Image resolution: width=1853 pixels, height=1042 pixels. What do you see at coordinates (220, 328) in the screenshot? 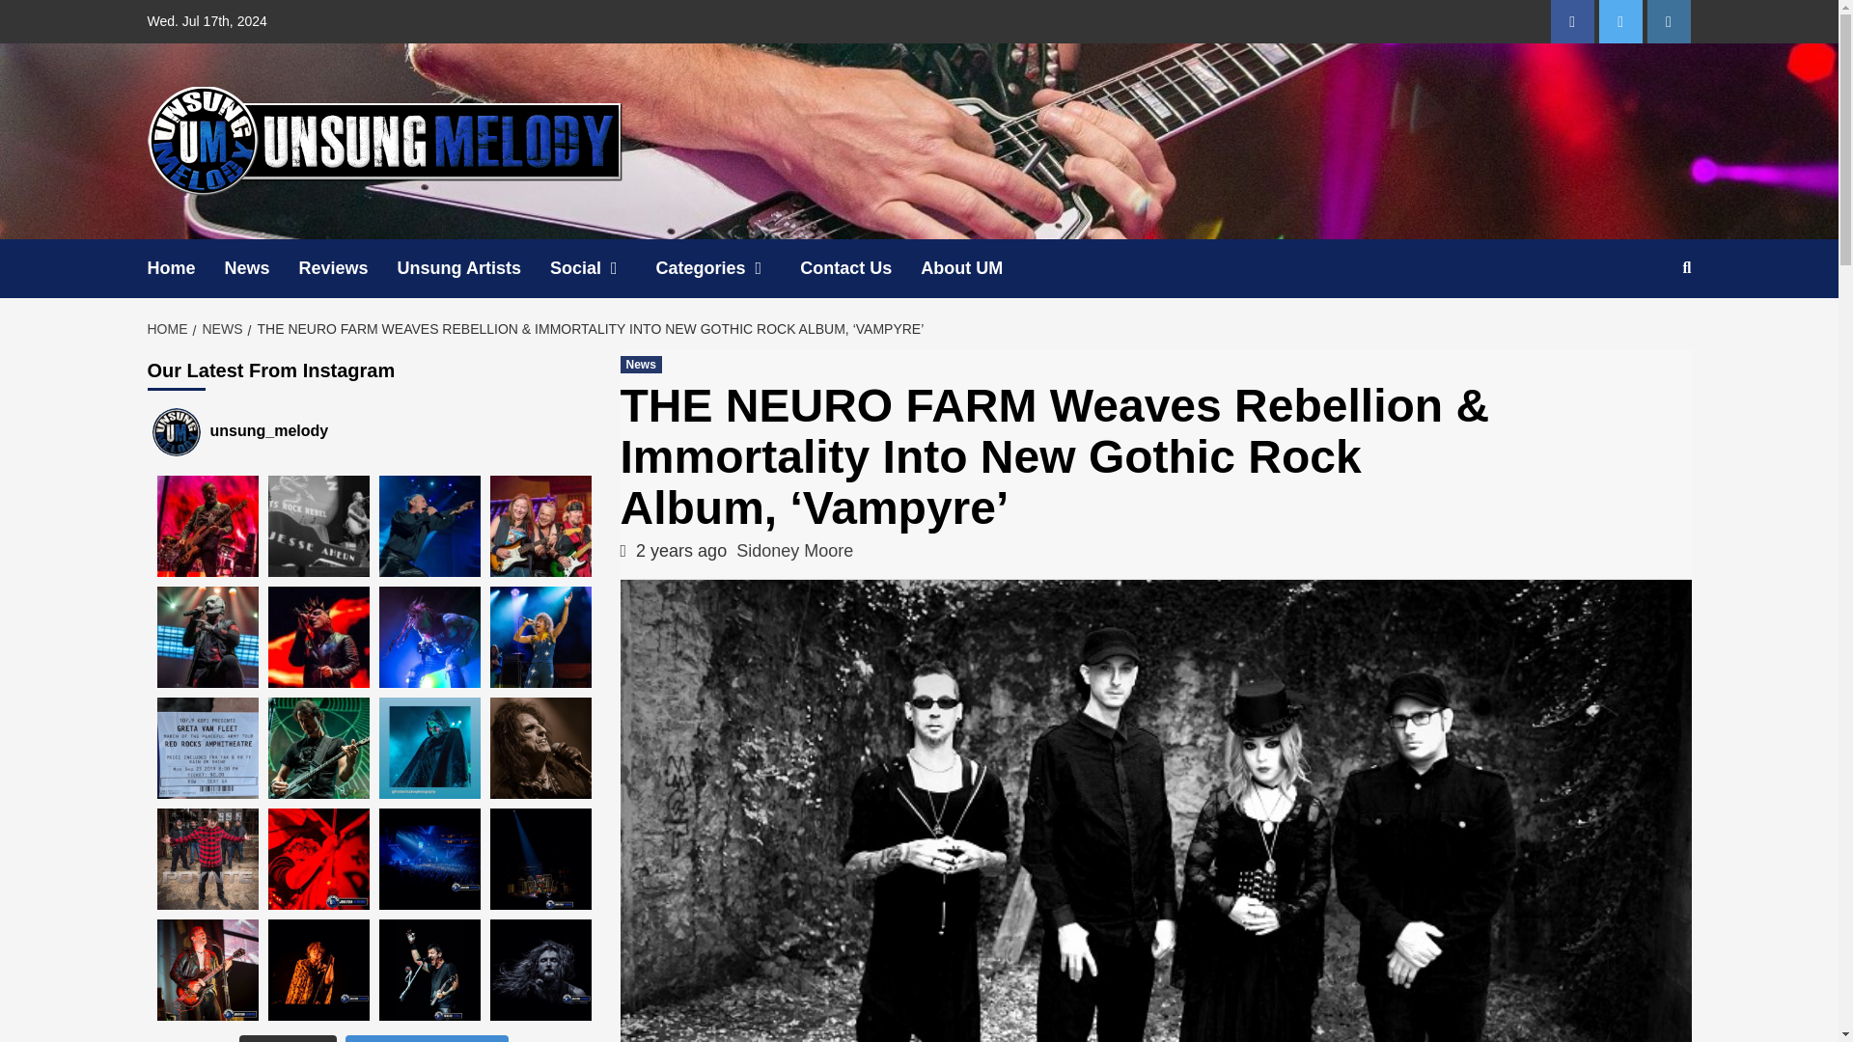
I see `NEWS` at bounding box center [220, 328].